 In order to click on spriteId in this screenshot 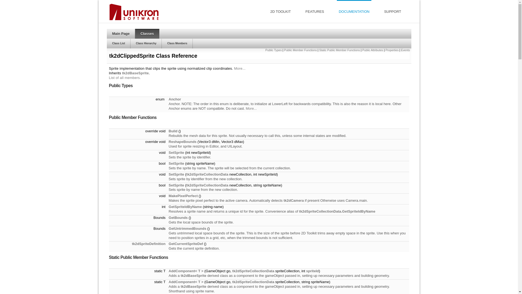, I will do `click(313, 271)`.